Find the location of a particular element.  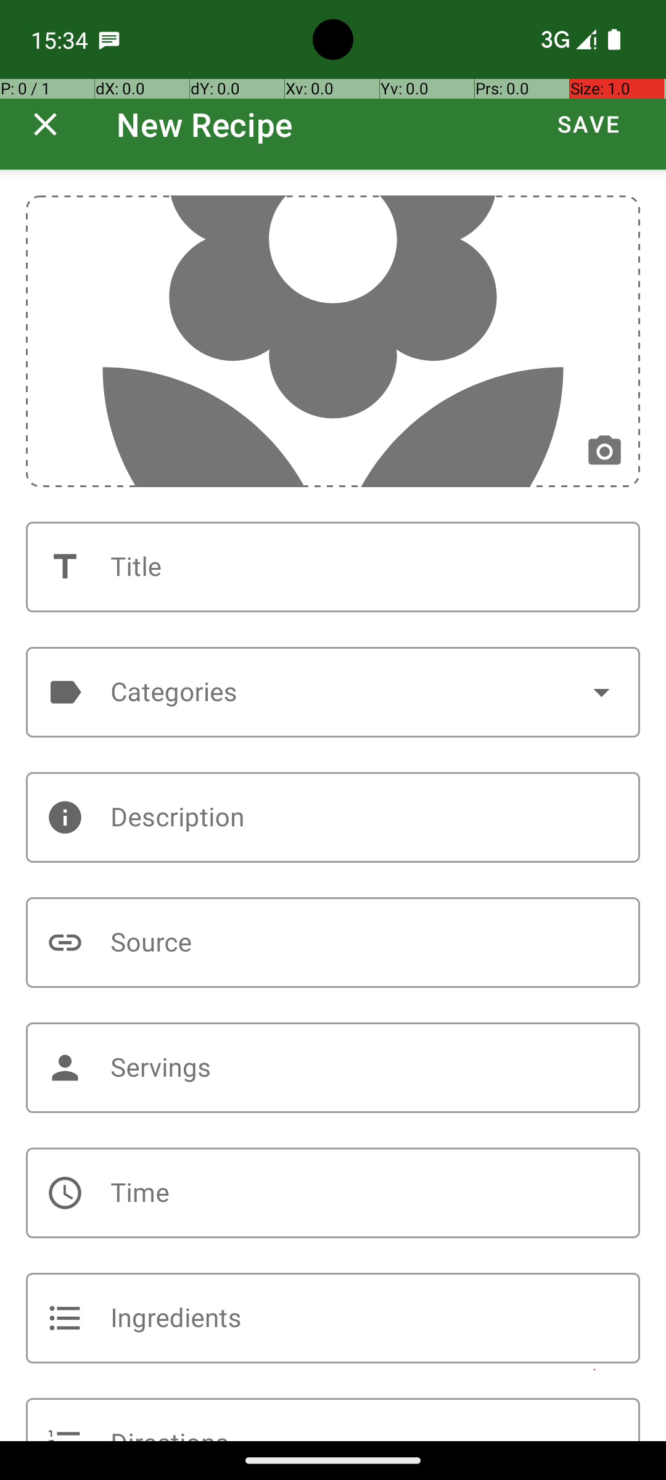

Description is located at coordinates (333, 817).